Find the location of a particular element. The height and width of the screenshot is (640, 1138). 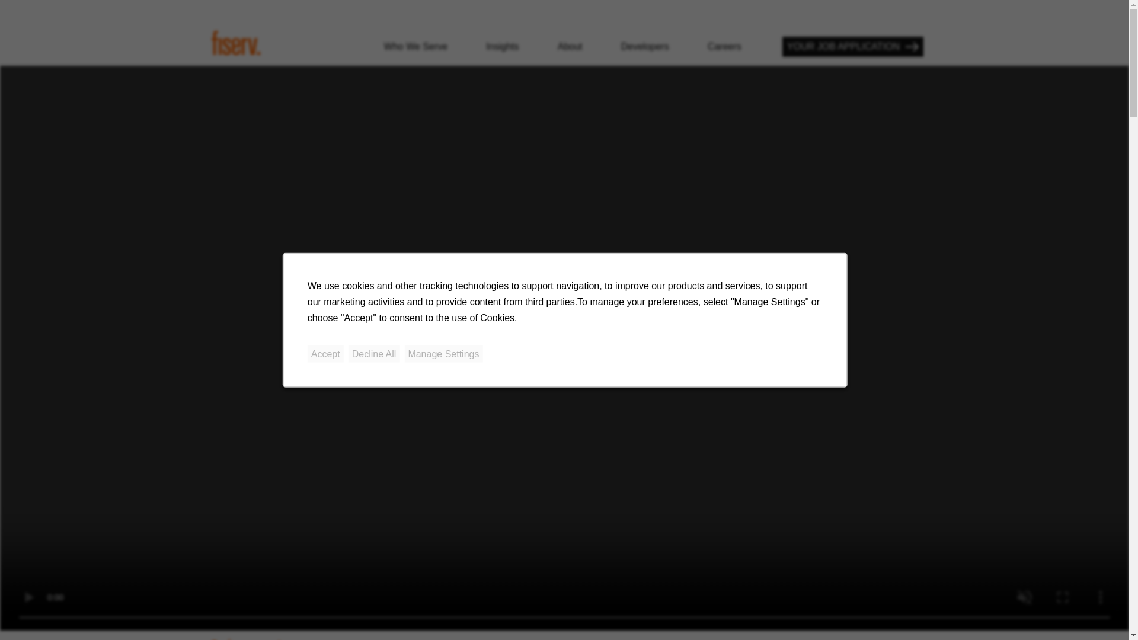

Go to Developers page is located at coordinates (645, 46).